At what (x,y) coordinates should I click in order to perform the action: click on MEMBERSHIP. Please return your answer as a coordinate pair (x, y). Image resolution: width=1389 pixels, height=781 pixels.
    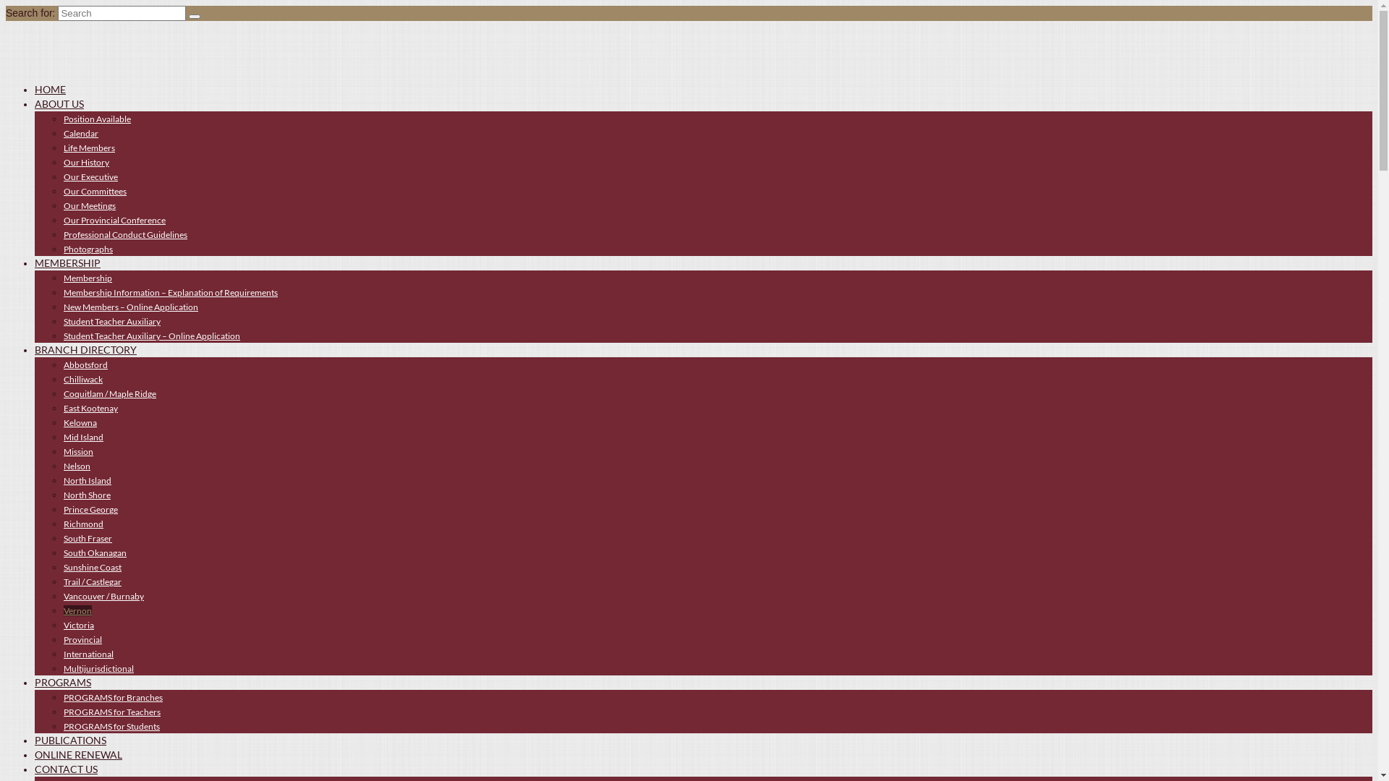
    Looking at the image, I should click on (68, 263).